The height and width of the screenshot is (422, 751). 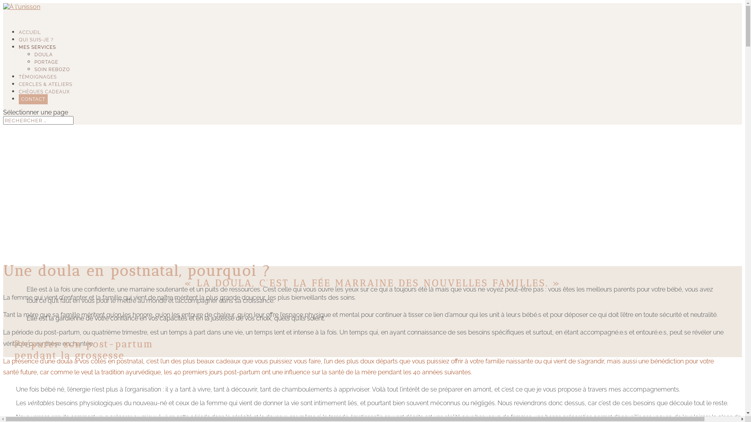 What do you see at coordinates (45, 90) in the screenshot?
I see `CERCLES & ATELIERS` at bounding box center [45, 90].